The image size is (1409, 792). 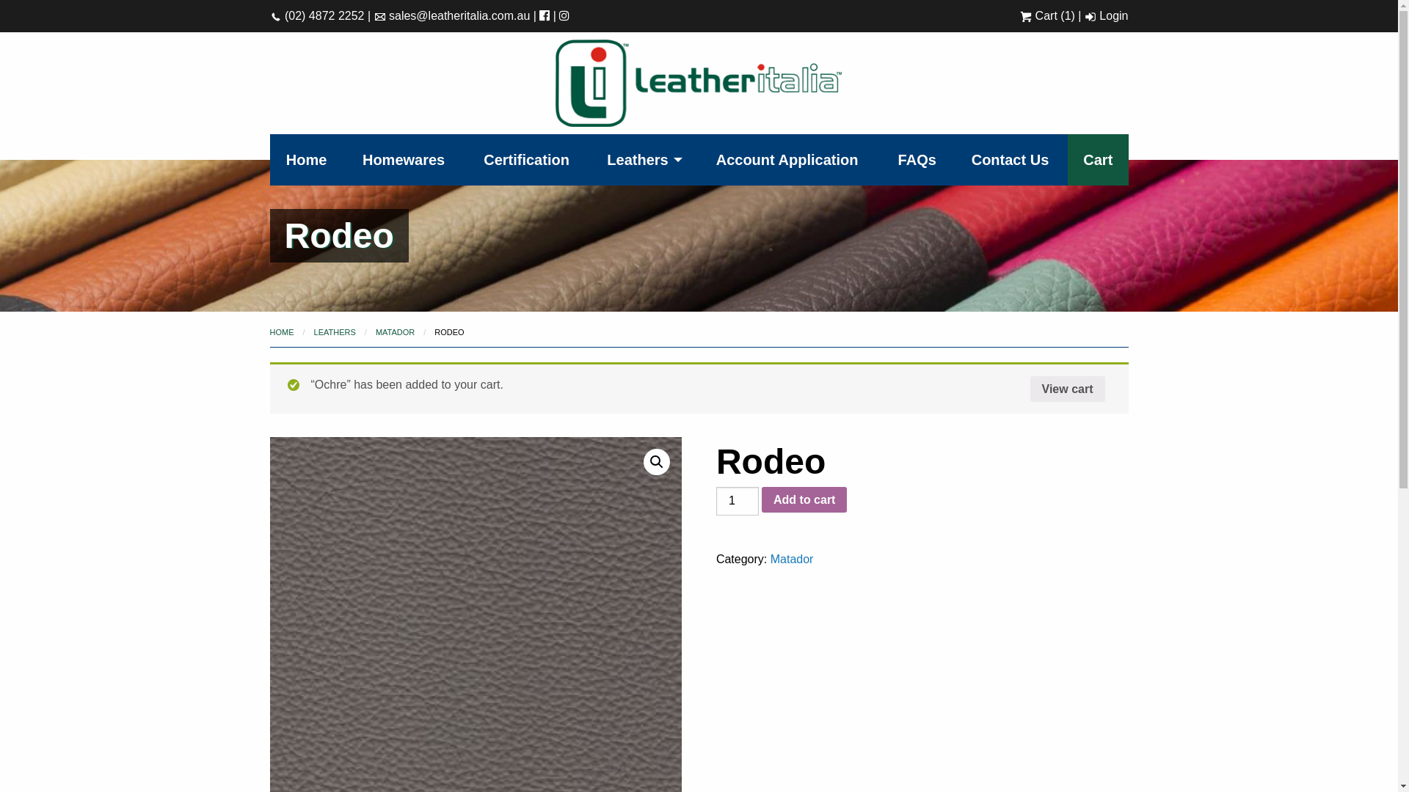 I want to click on HOME, so click(x=282, y=331).